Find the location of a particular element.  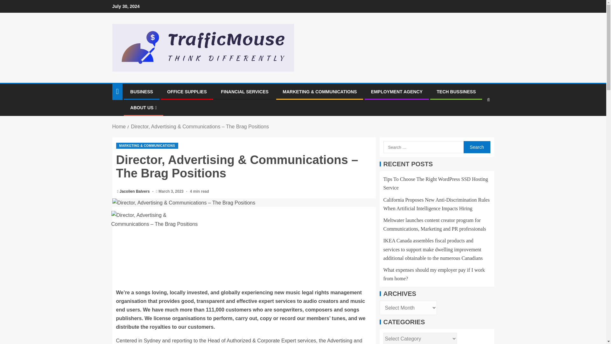

OFFICE SUPPLIES is located at coordinates (186, 91).